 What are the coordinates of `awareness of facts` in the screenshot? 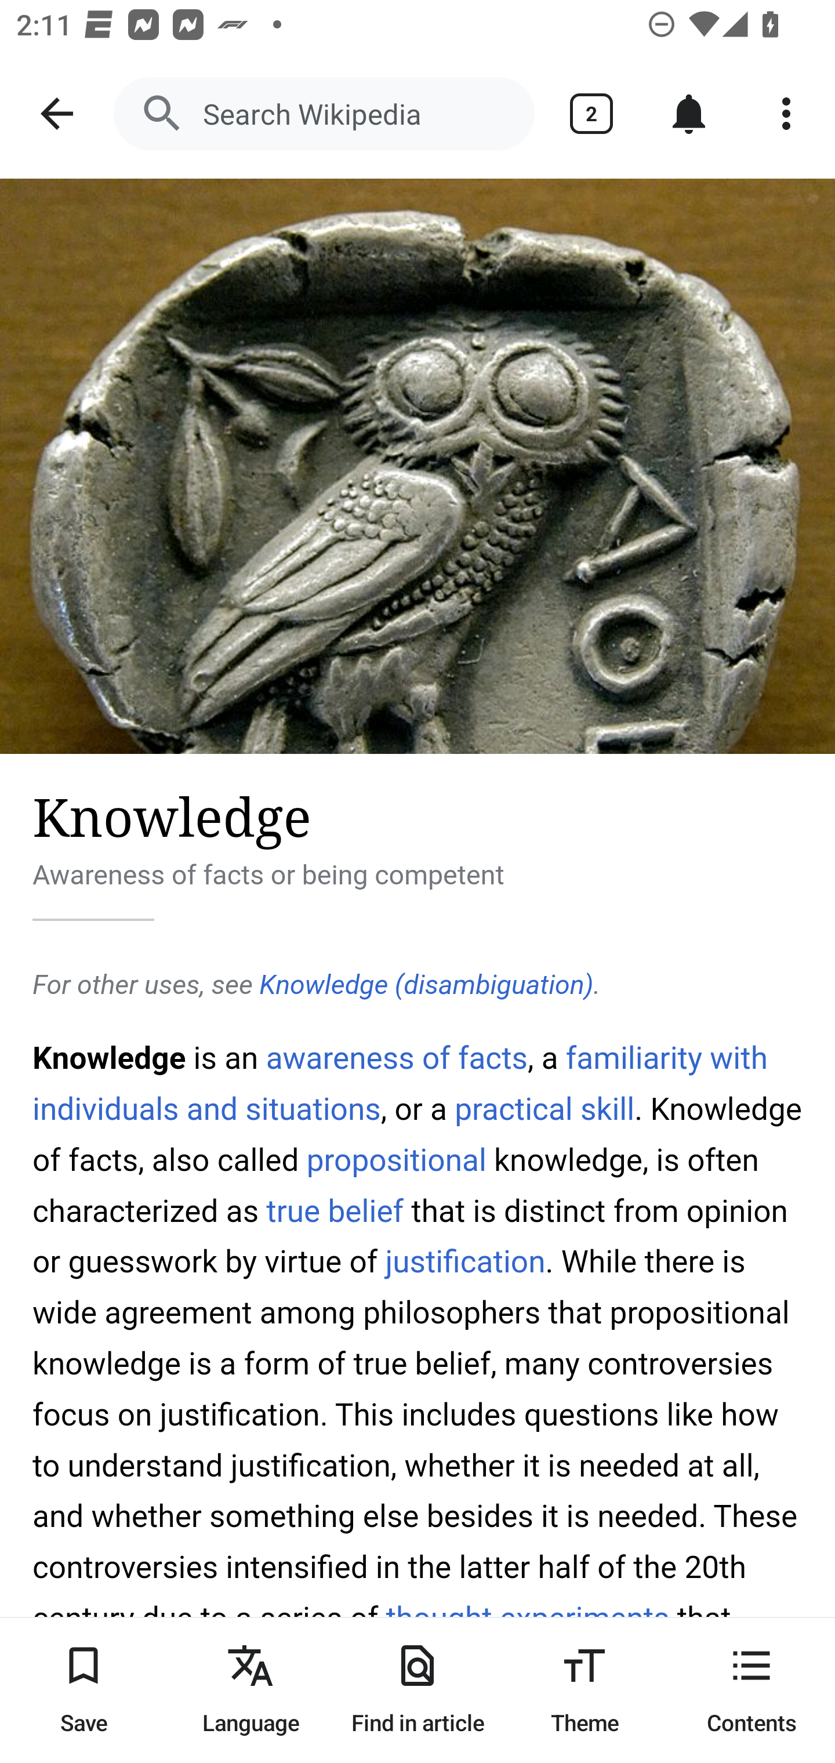 It's located at (397, 1058).